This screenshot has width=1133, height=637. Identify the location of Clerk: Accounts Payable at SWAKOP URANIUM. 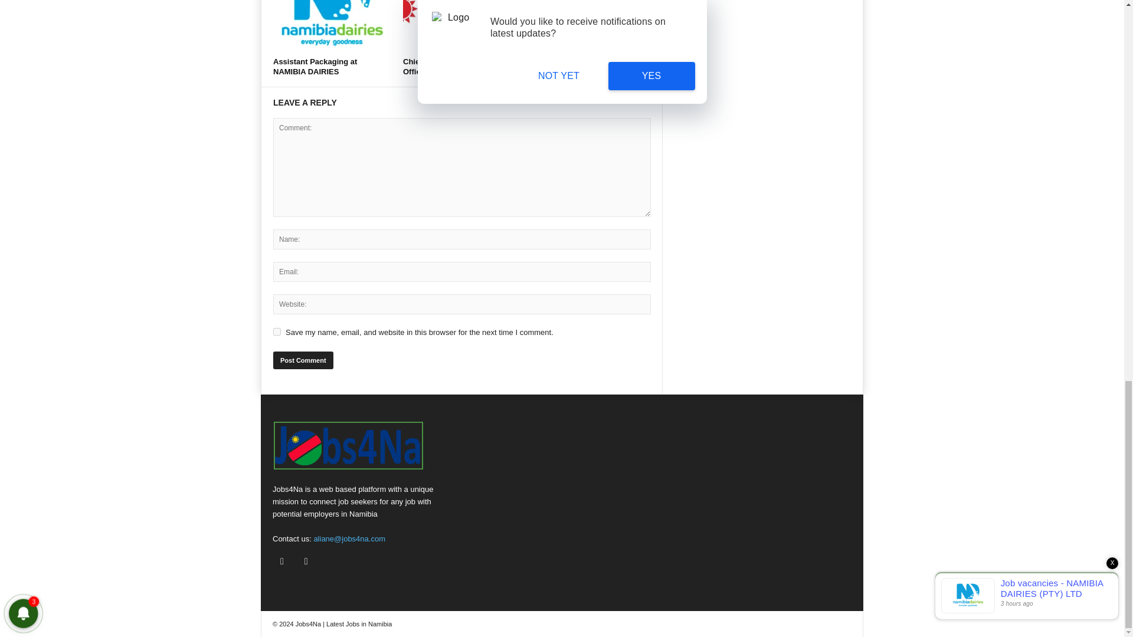
(582, 66).